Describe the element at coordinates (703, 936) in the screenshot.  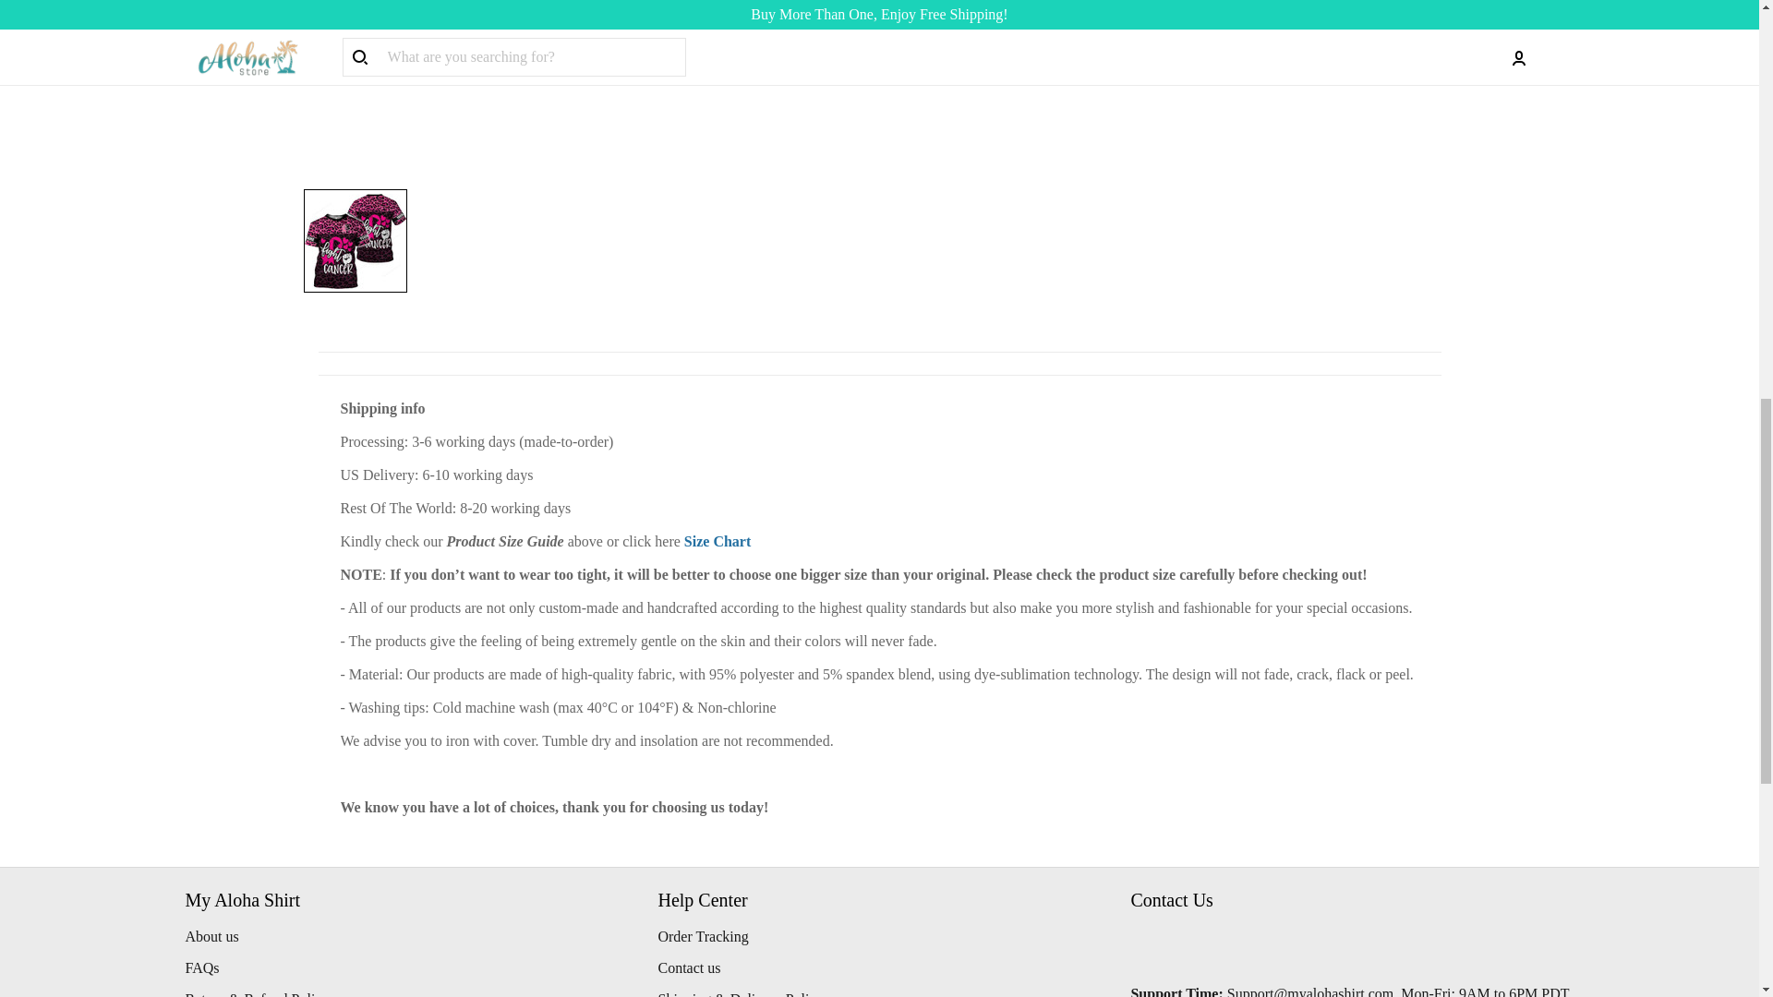
I see `Order Tracking` at that location.